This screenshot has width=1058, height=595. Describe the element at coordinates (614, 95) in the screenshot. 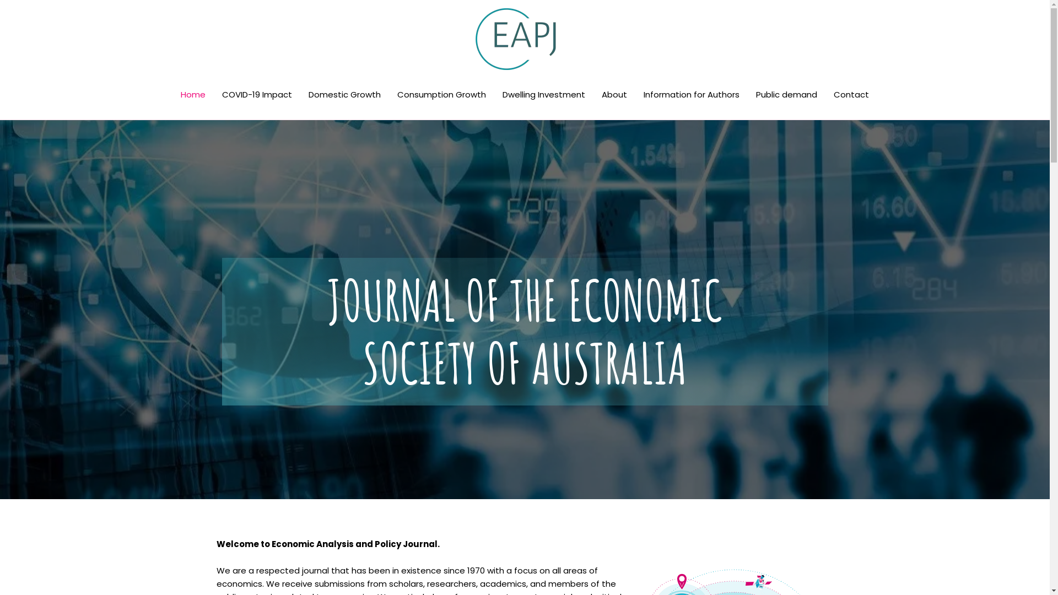

I see `About` at that location.